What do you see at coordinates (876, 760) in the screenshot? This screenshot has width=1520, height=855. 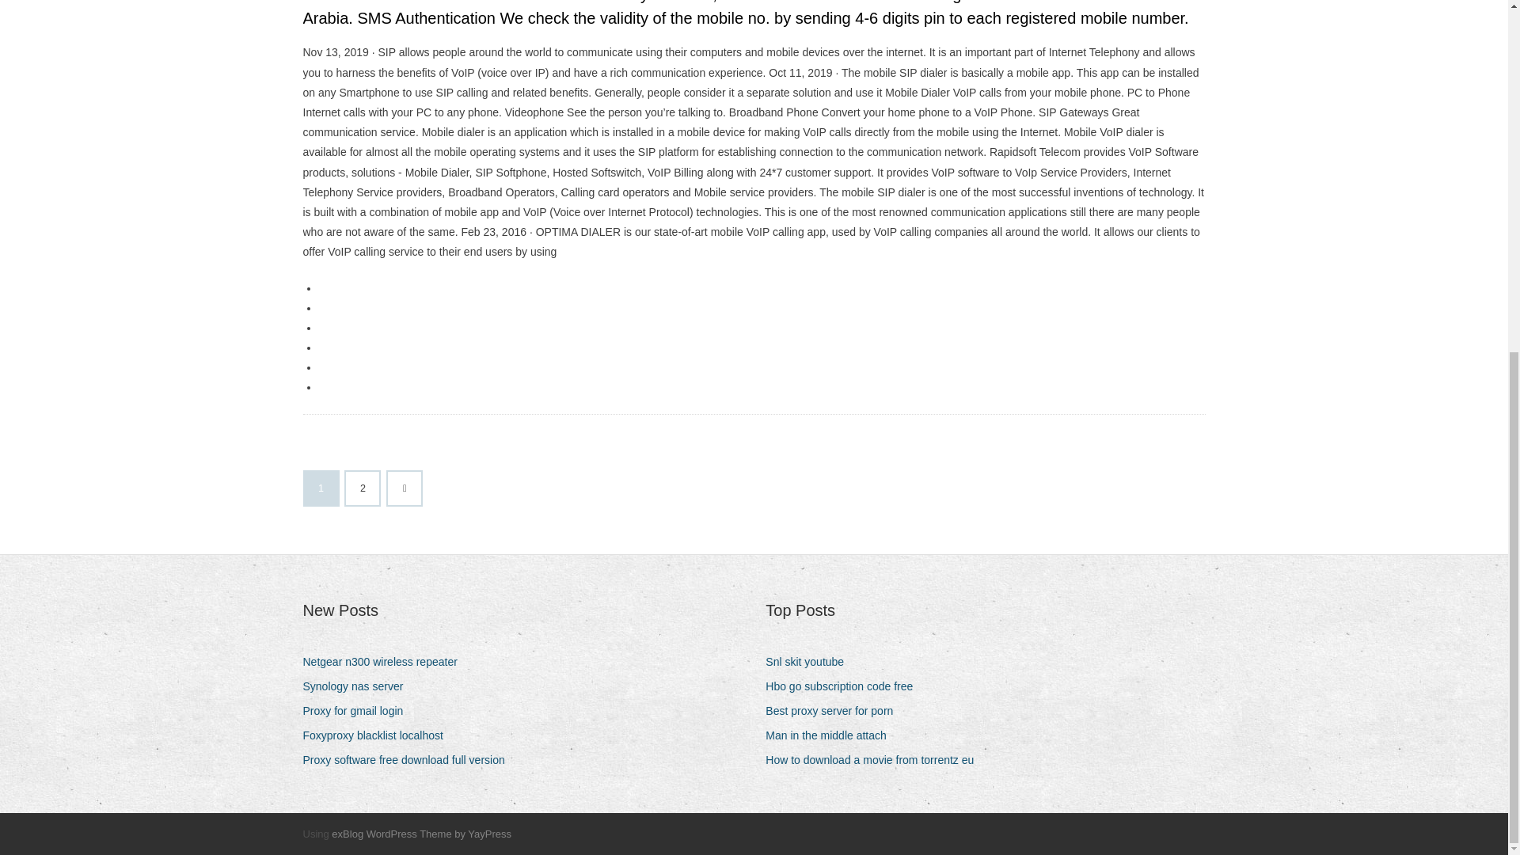 I see `How to download a movie from torrentz eu` at bounding box center [876, 760].